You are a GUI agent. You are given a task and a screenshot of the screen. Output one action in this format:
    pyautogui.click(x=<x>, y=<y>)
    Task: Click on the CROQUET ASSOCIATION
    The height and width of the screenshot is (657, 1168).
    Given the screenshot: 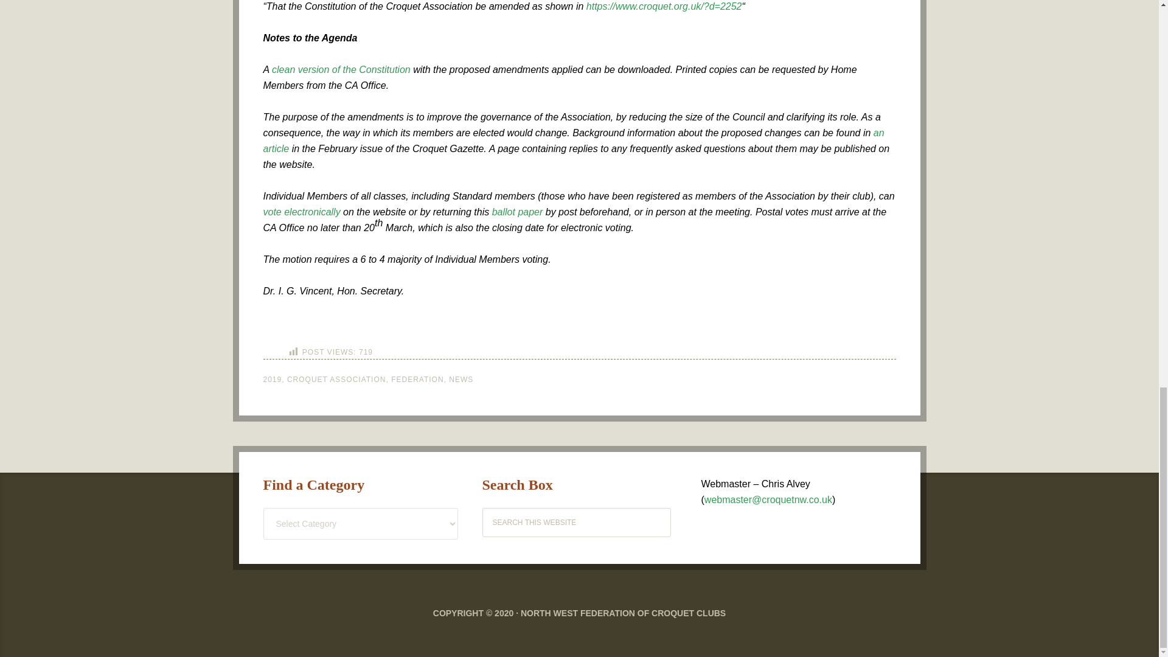 What is the action you would take?
    pyautogui.click(x=337, y=379)
    